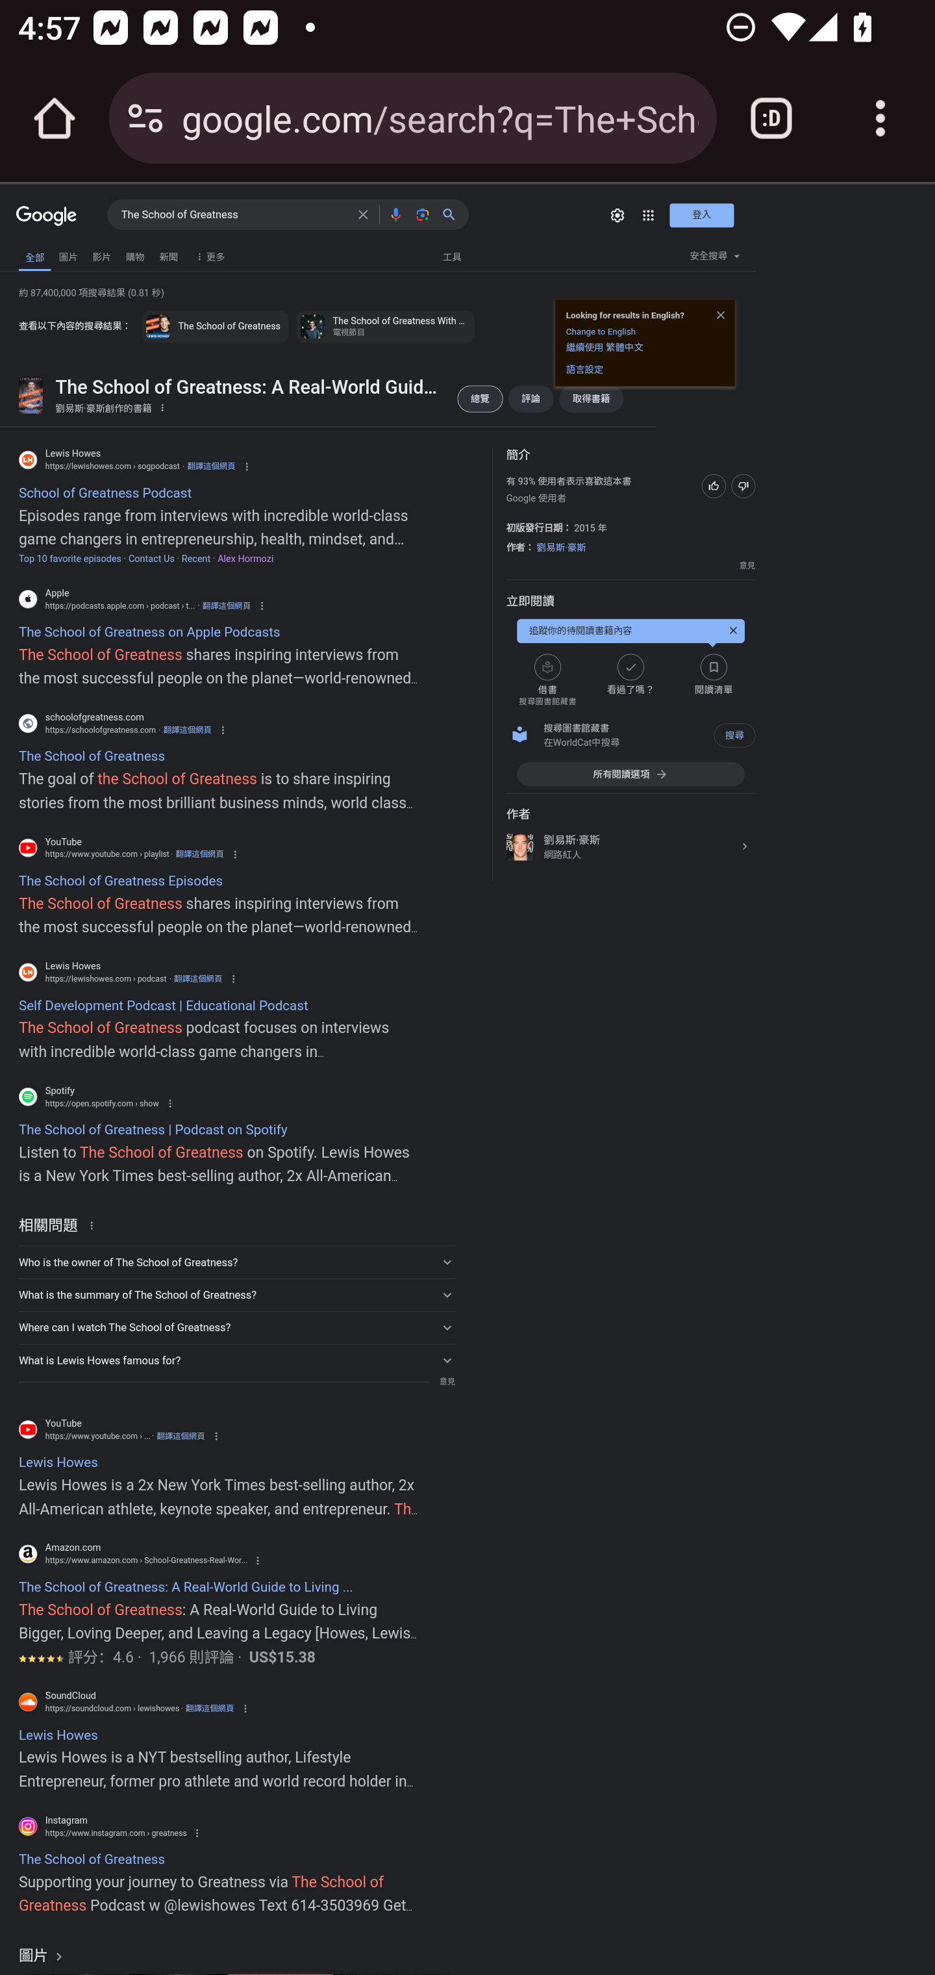 The image size is (935, 1975). Describe the element at coordinates (200, 854) in the screenshot. I see `翻譯這個網頁` at that location.